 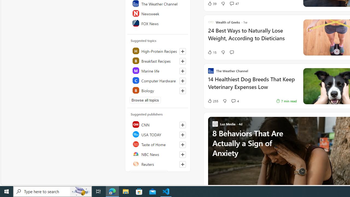 I want to click on Reuters, so click(x=158, y=164).